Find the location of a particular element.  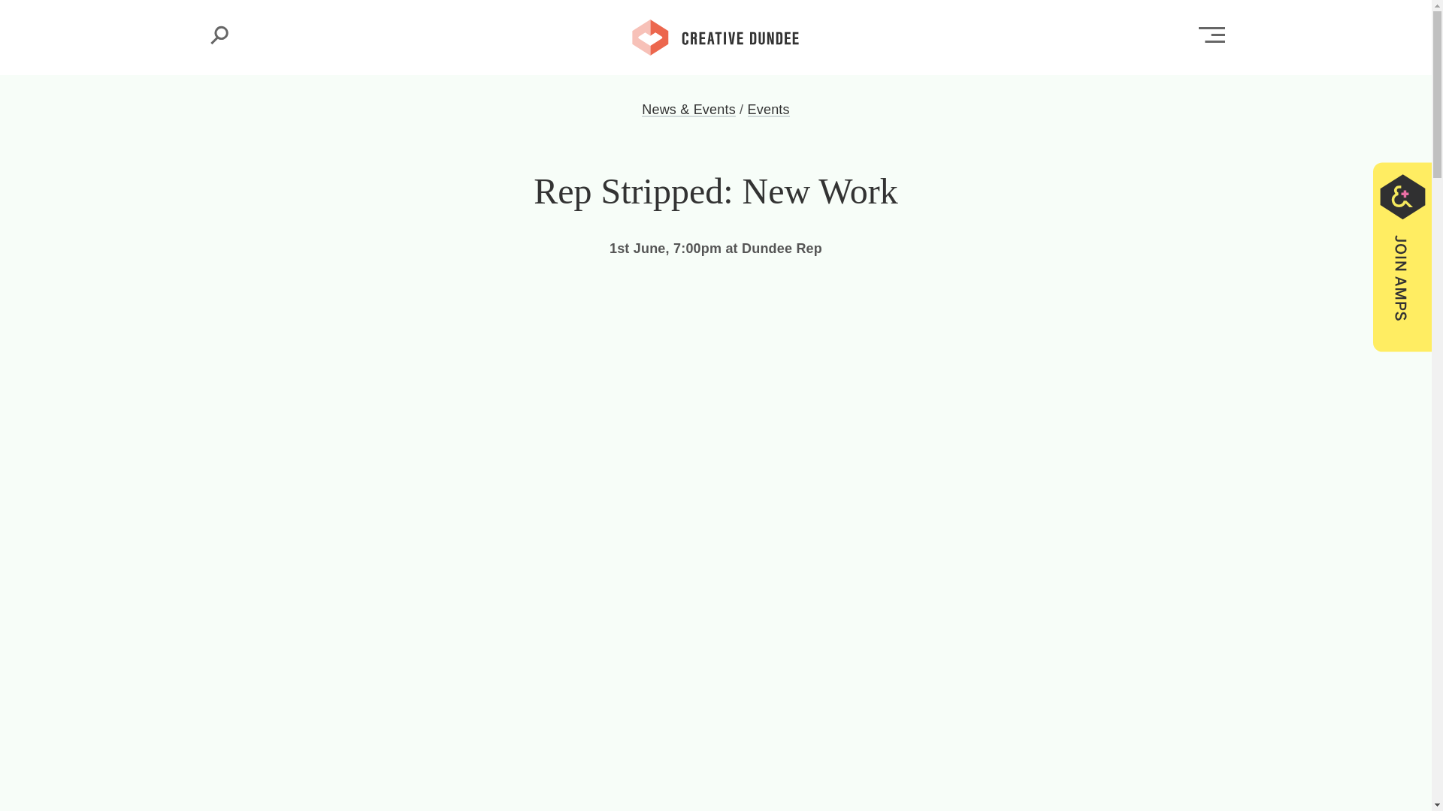

Creative Dundee is located at coordinates (715, 36).